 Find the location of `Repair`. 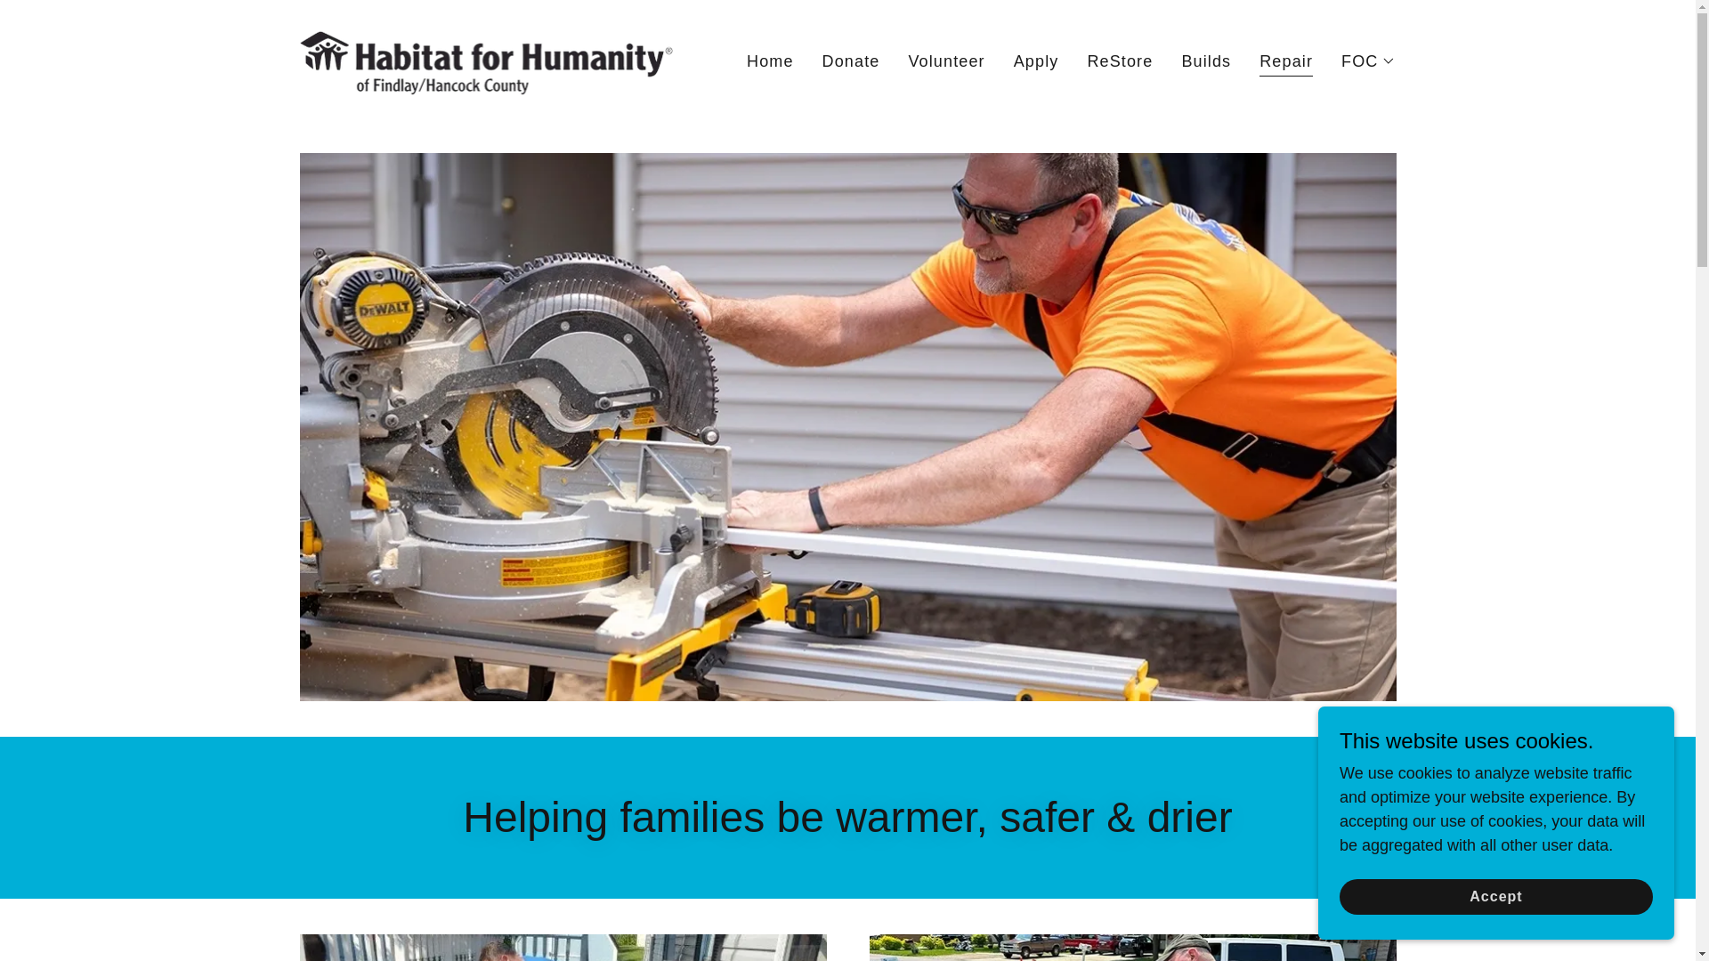

Repair is located at coordinates (1285, 62).